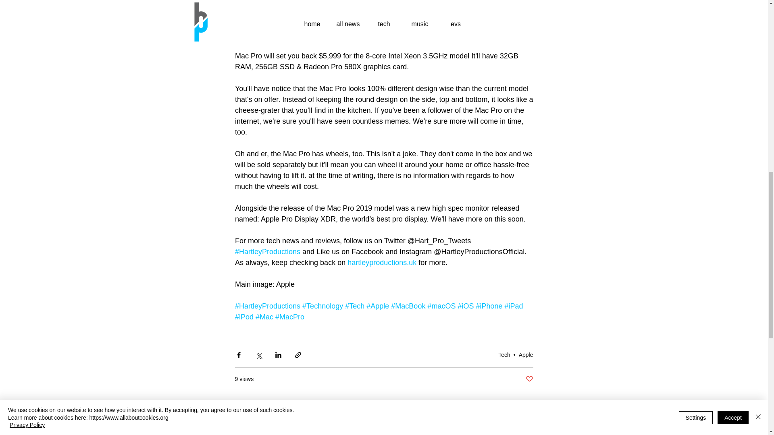  Describe the element at coordinates (504, 354) in the screenshot. I see `Tech` at that location.